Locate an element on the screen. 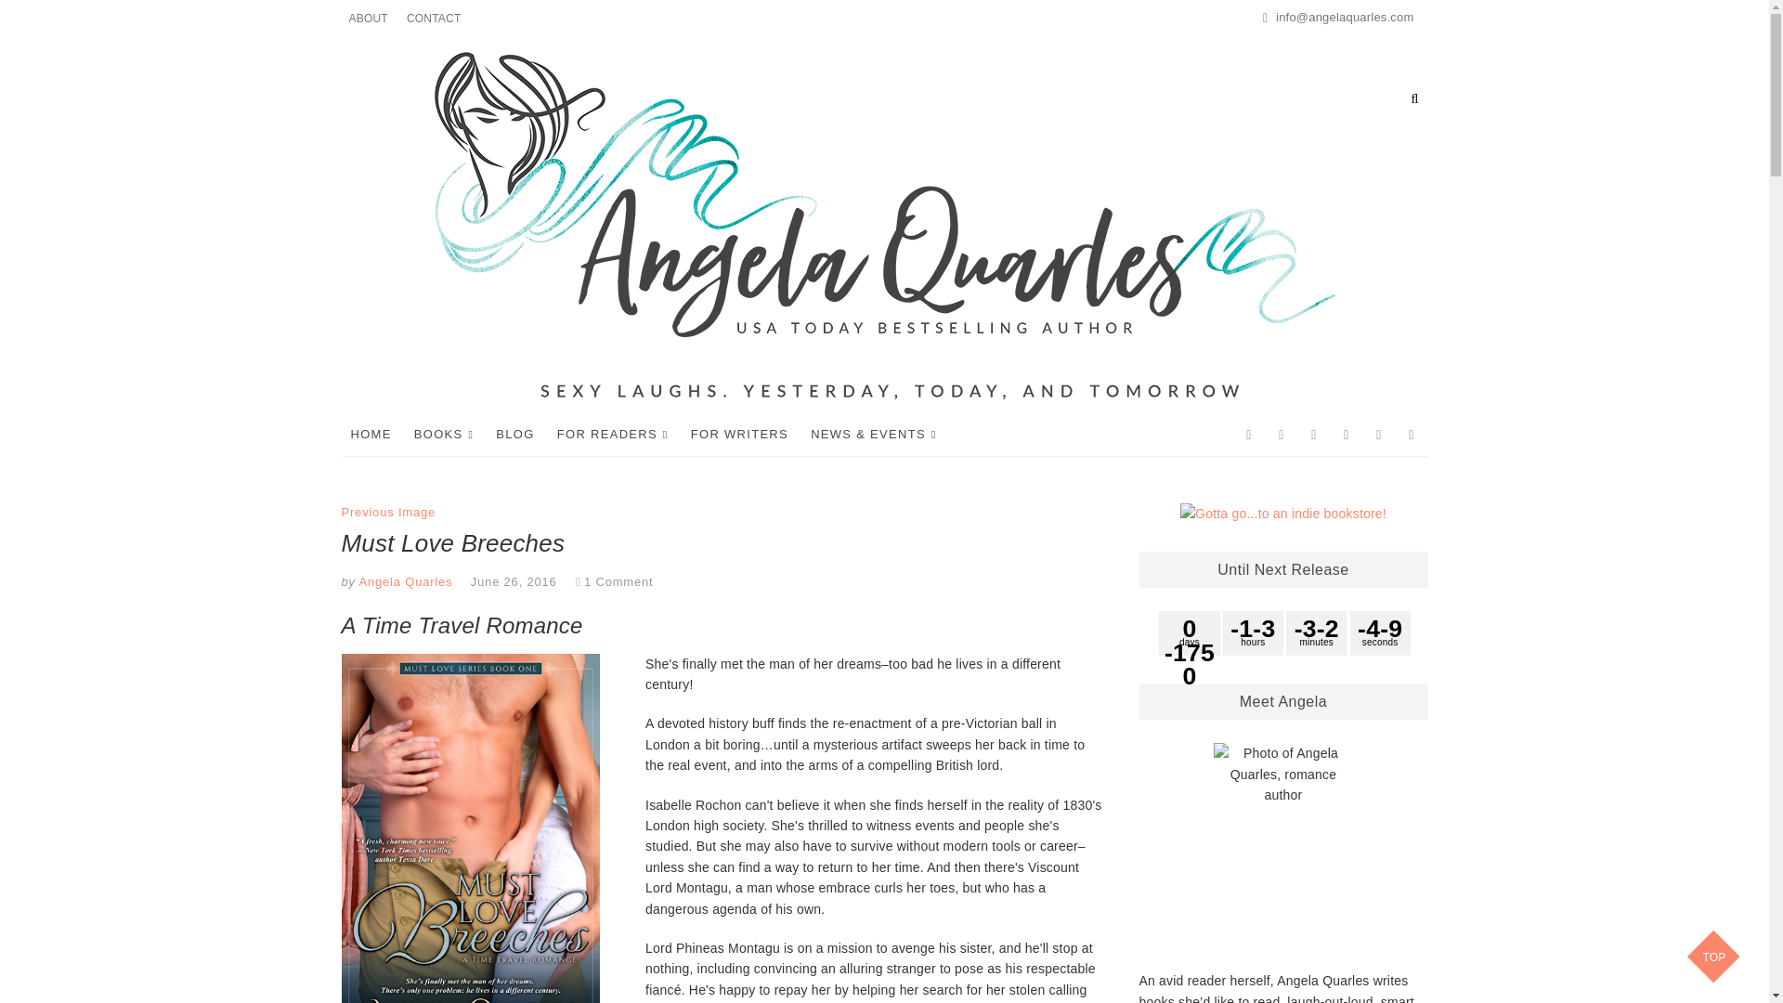 This screenshot has width=1783, height=1003. Goodreads is located at coordinates (1313, 435).